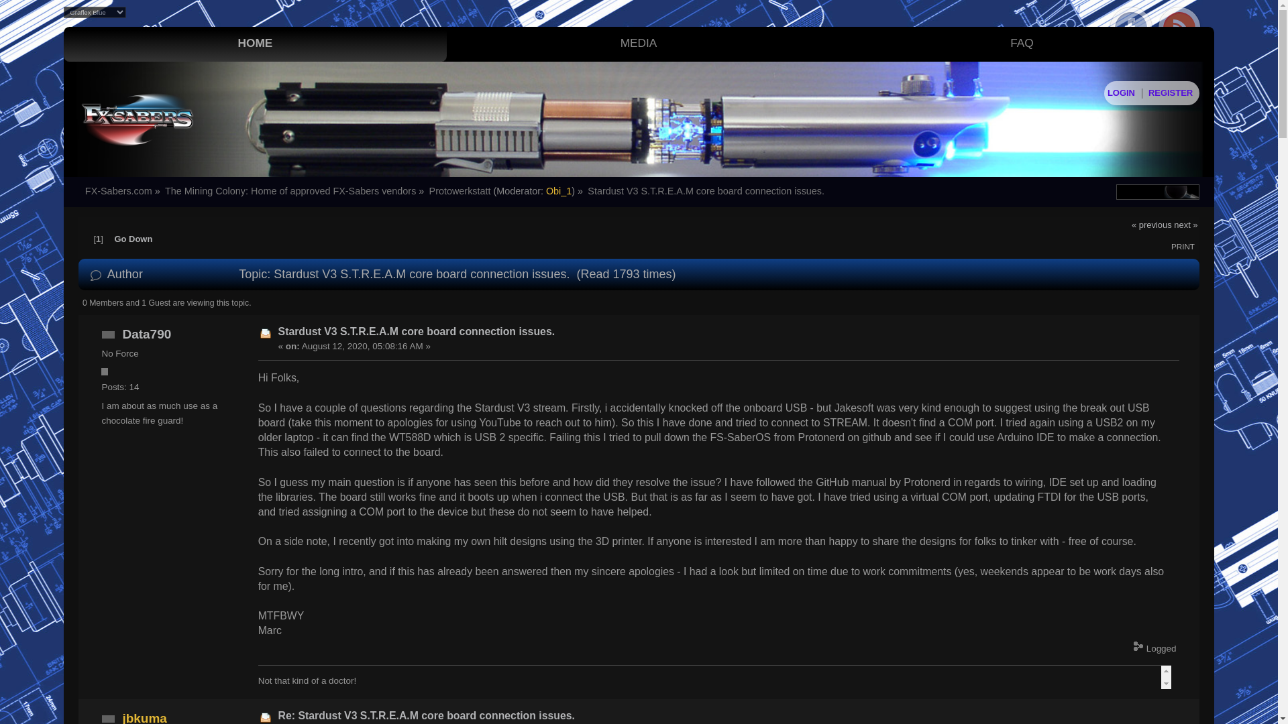 The width and height of the screenshot is (1288, 724). What do you see at coordinates (460, 190) in the screenshot?
I see `Protowerkstatt` at bounding box center [460, 190].